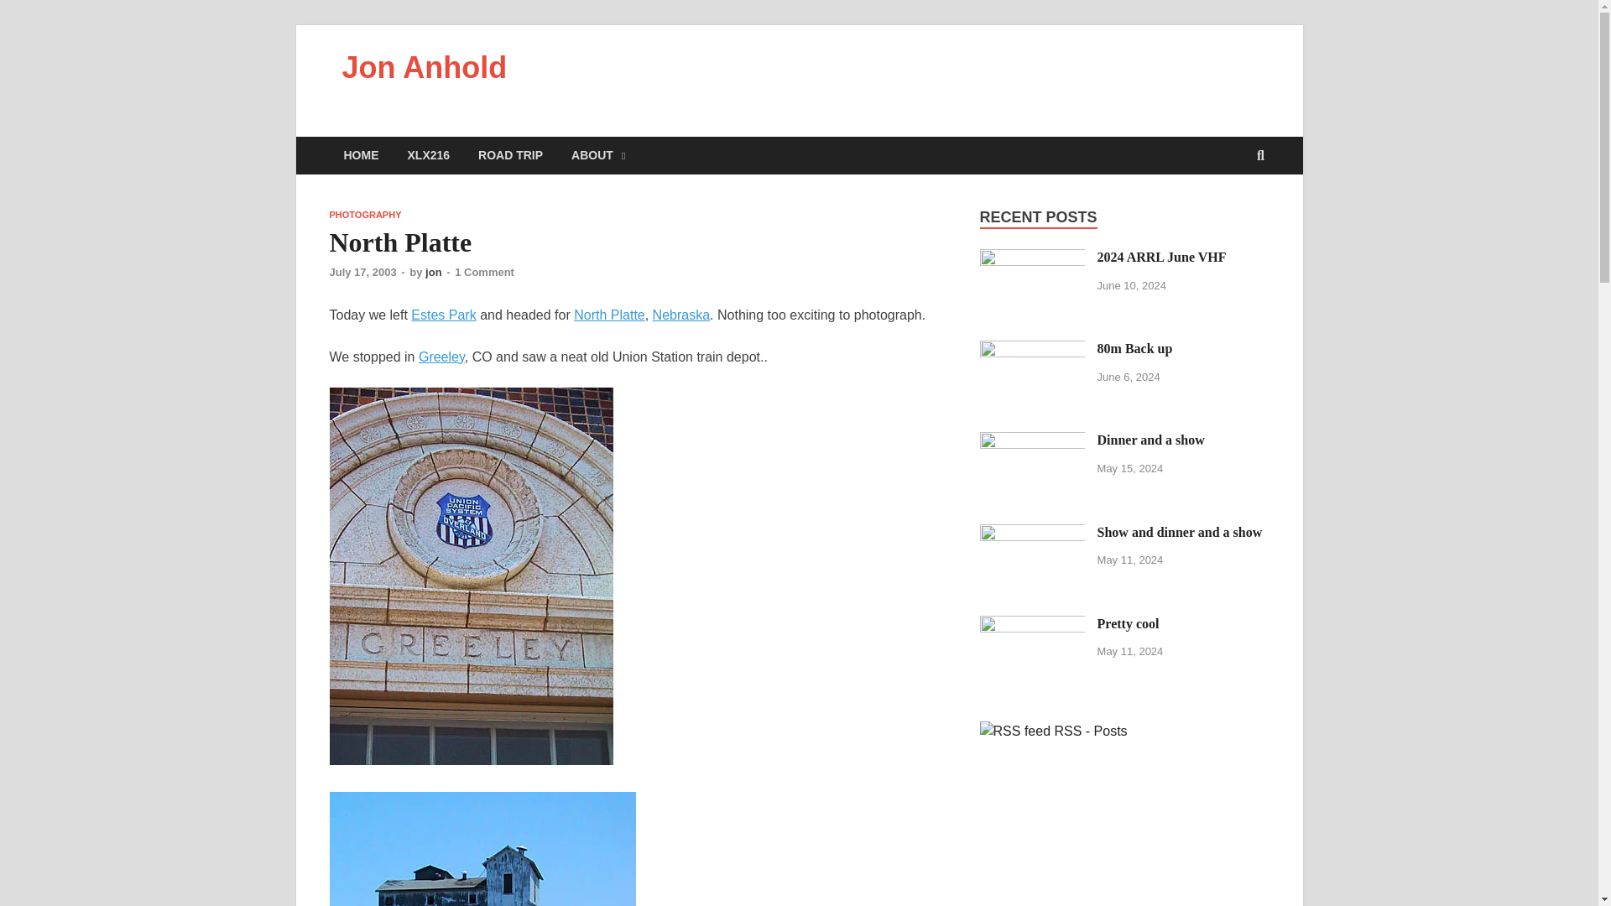  What do you see at coordinates (1032, 441) in the screenshot?
I see `Dinner and a show` at bounding box center [1032, 441].